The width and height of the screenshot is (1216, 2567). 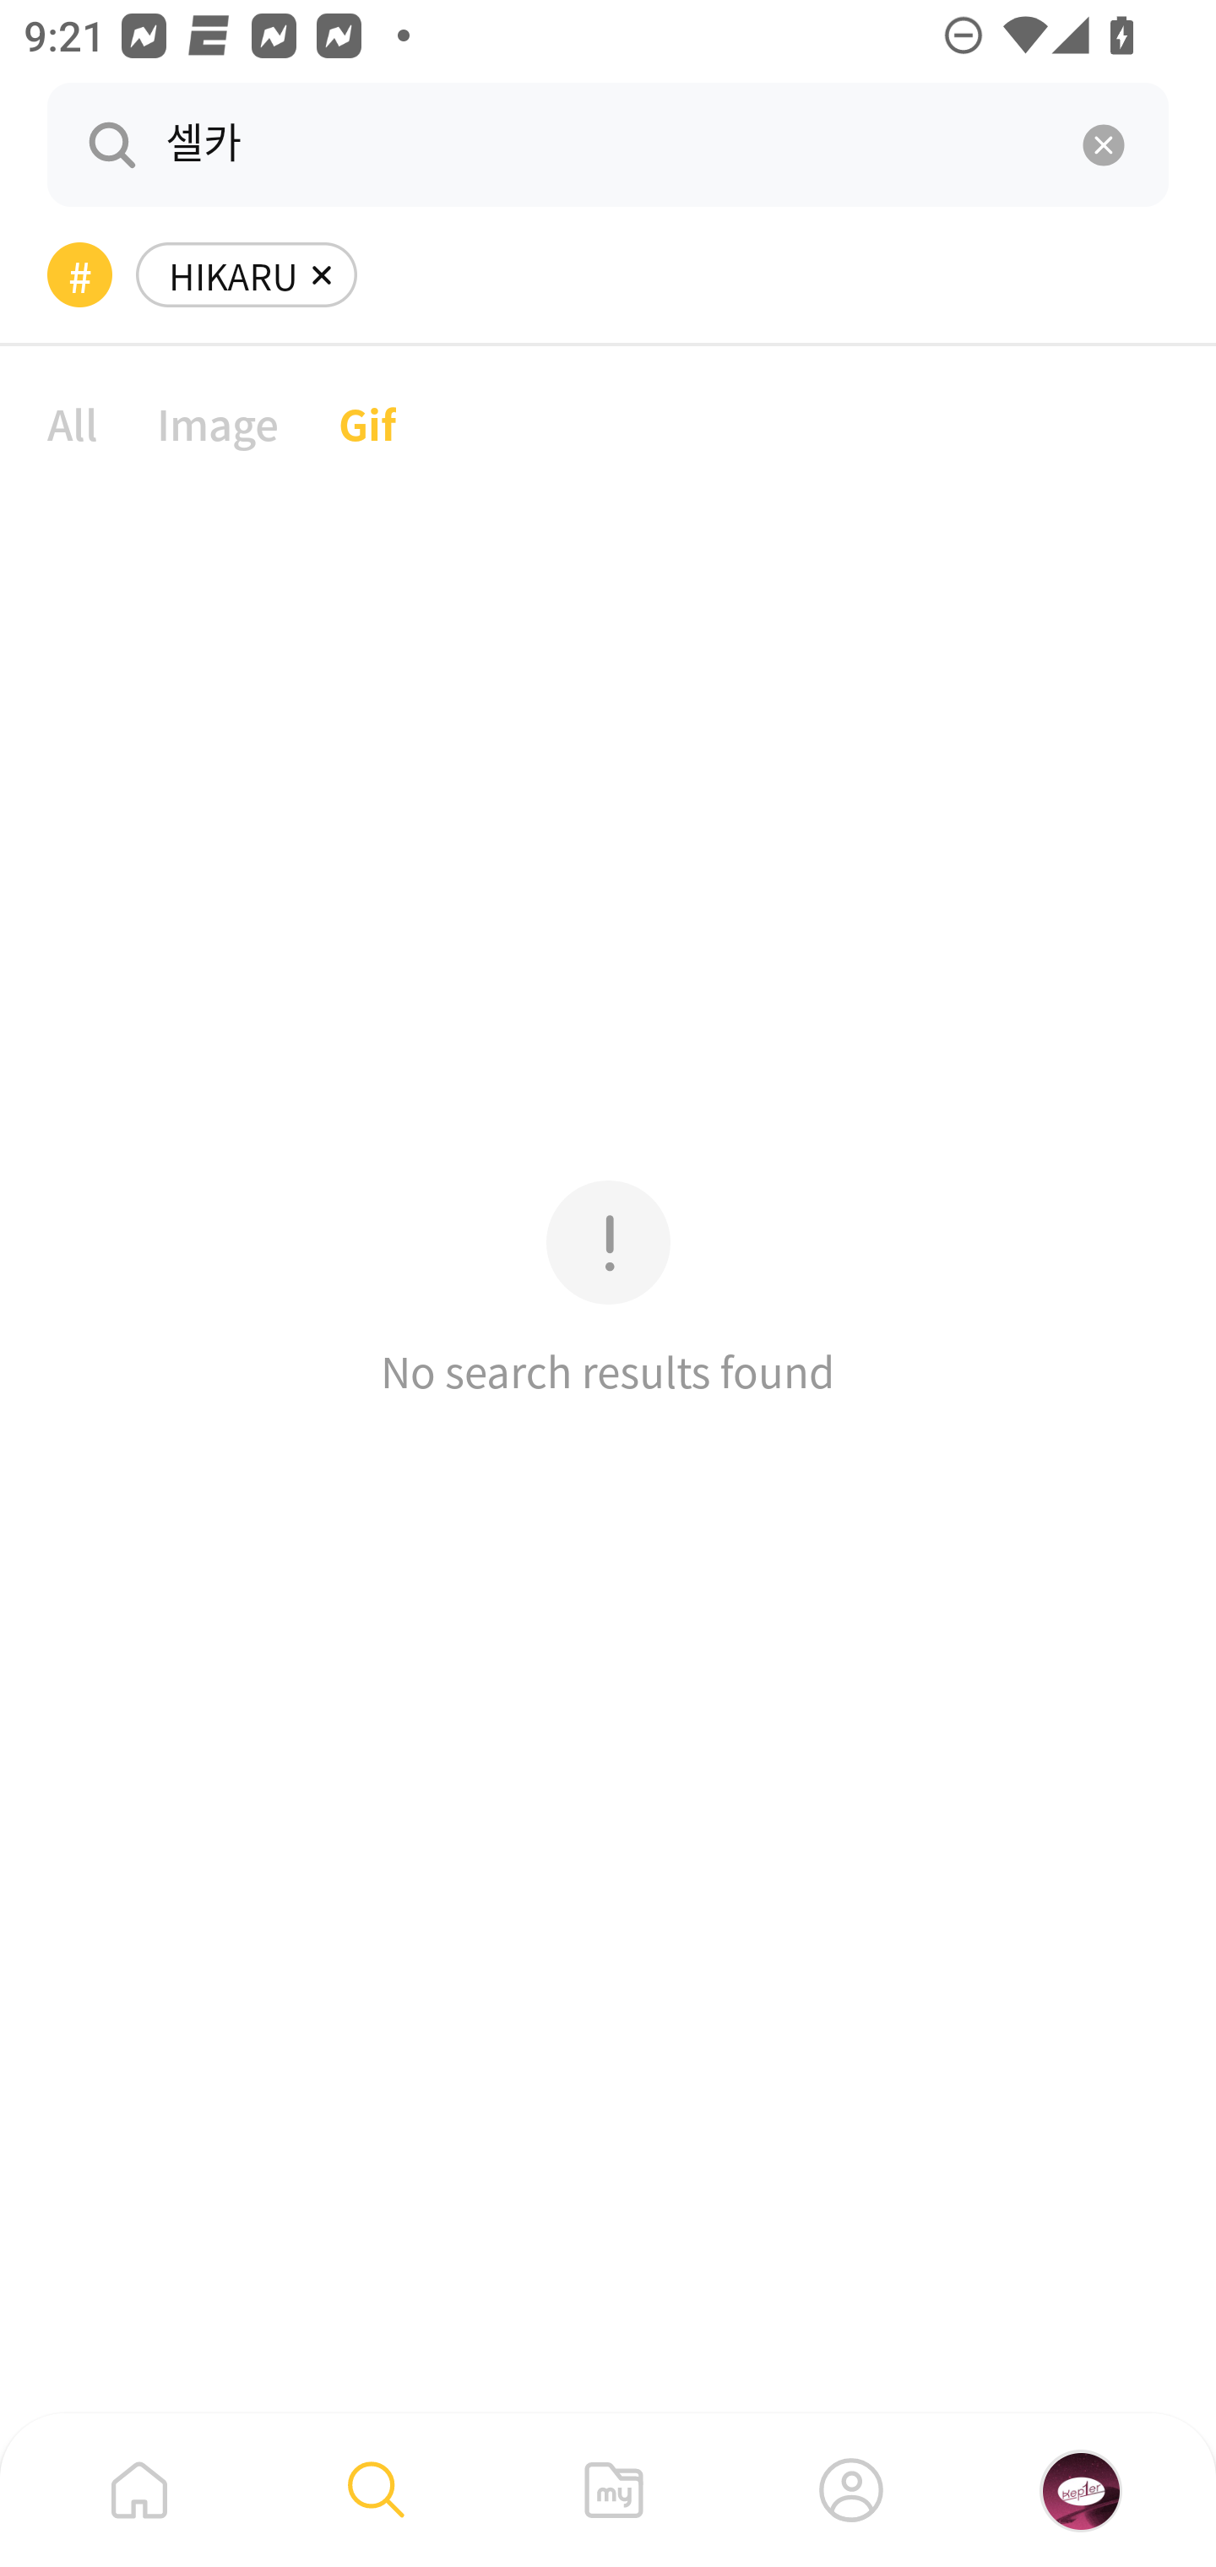 I want to click on Image, so click(x=218, y=422).